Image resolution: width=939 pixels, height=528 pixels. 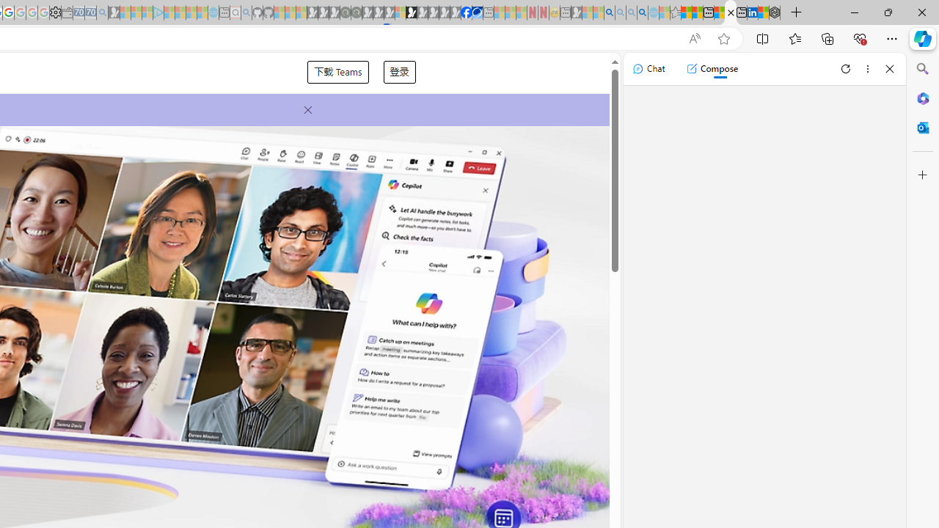 I want to click on Bing AI - Search, so click(x=610, y=13).